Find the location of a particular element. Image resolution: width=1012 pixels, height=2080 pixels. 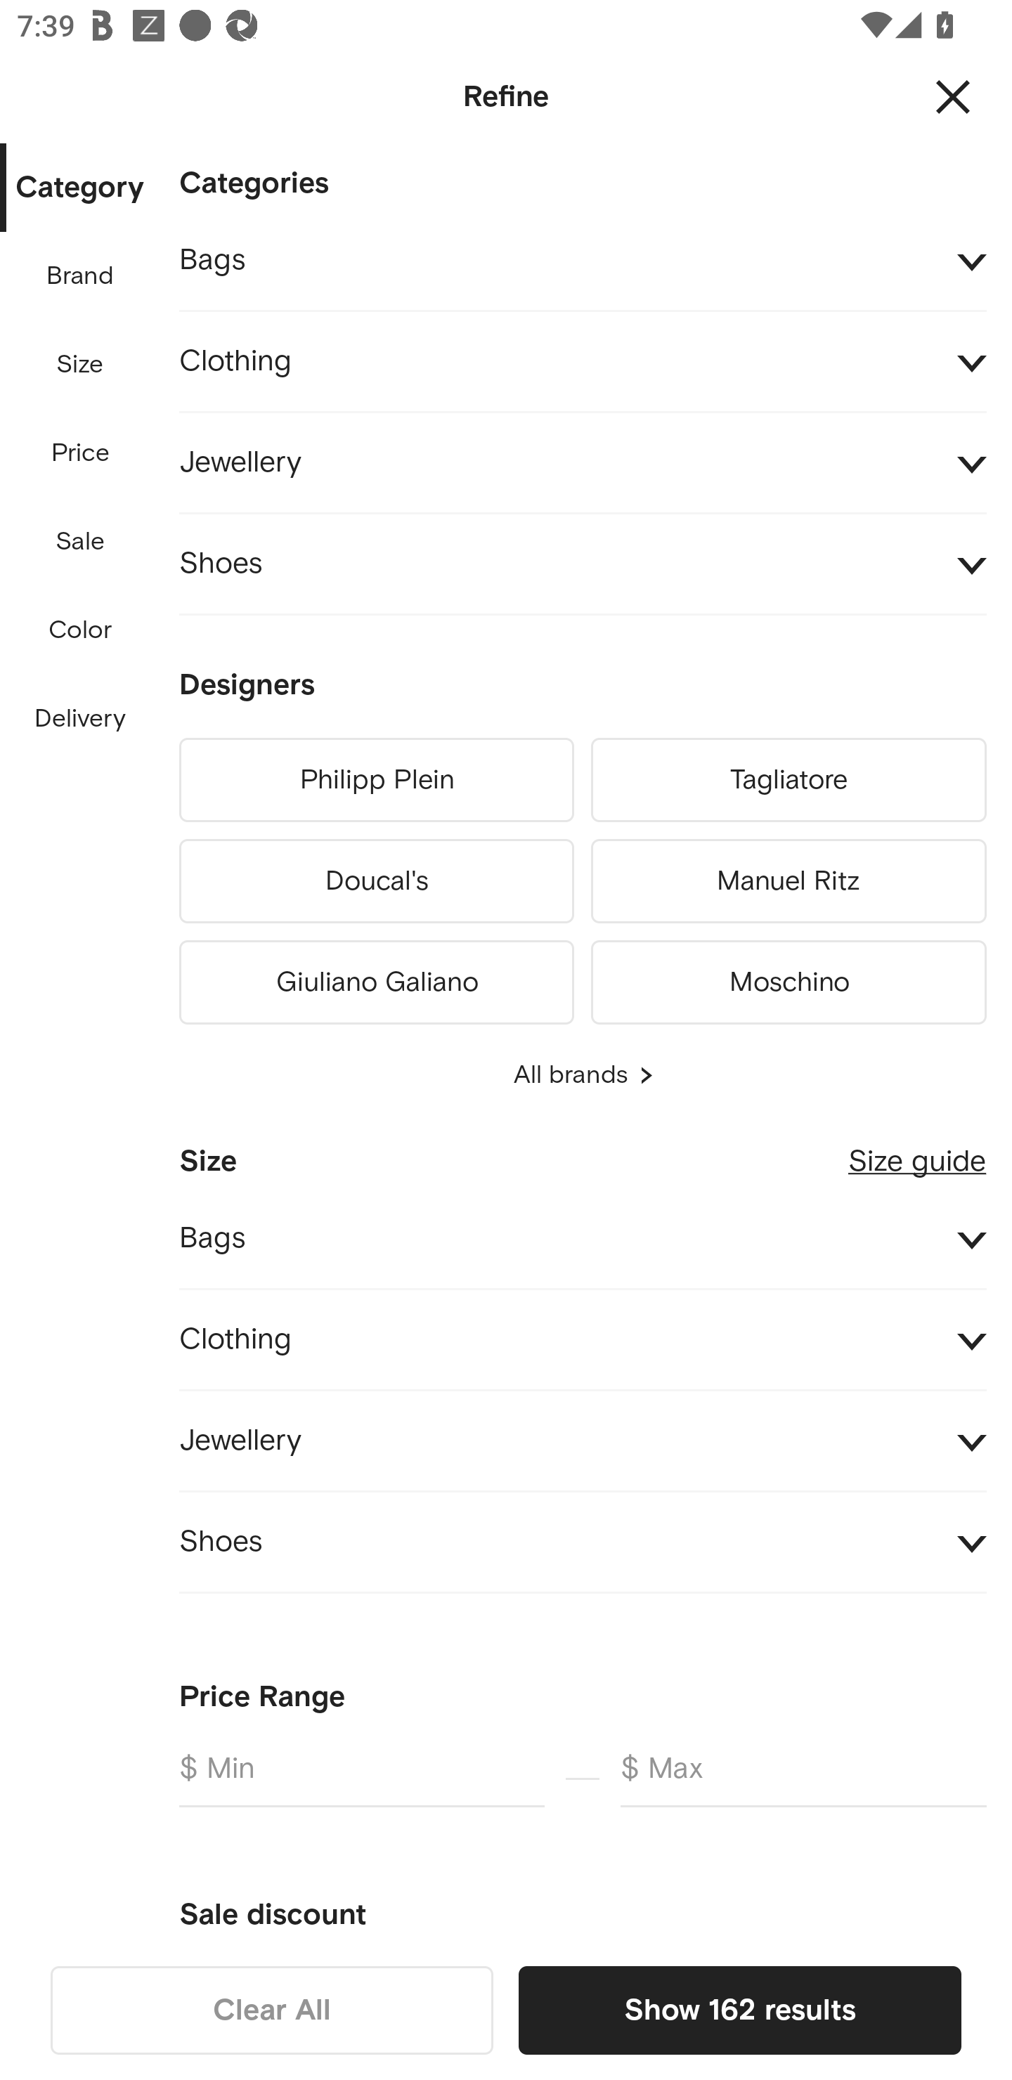

$ Max is located at coordinates (803, 1778).